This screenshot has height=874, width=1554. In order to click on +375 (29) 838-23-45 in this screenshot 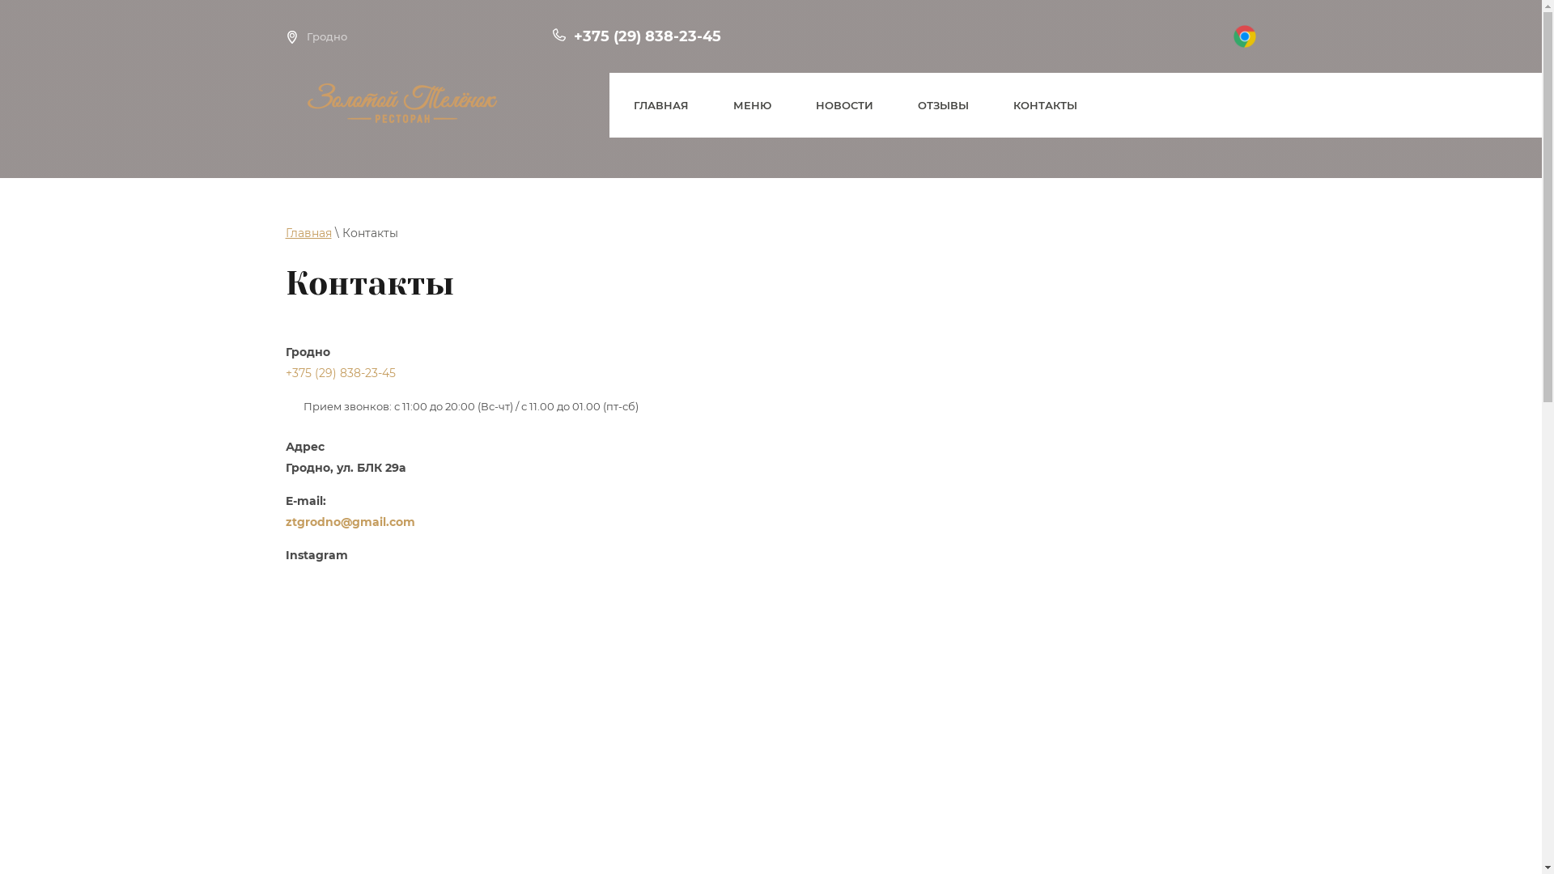, I will do `click(647, 36)`.